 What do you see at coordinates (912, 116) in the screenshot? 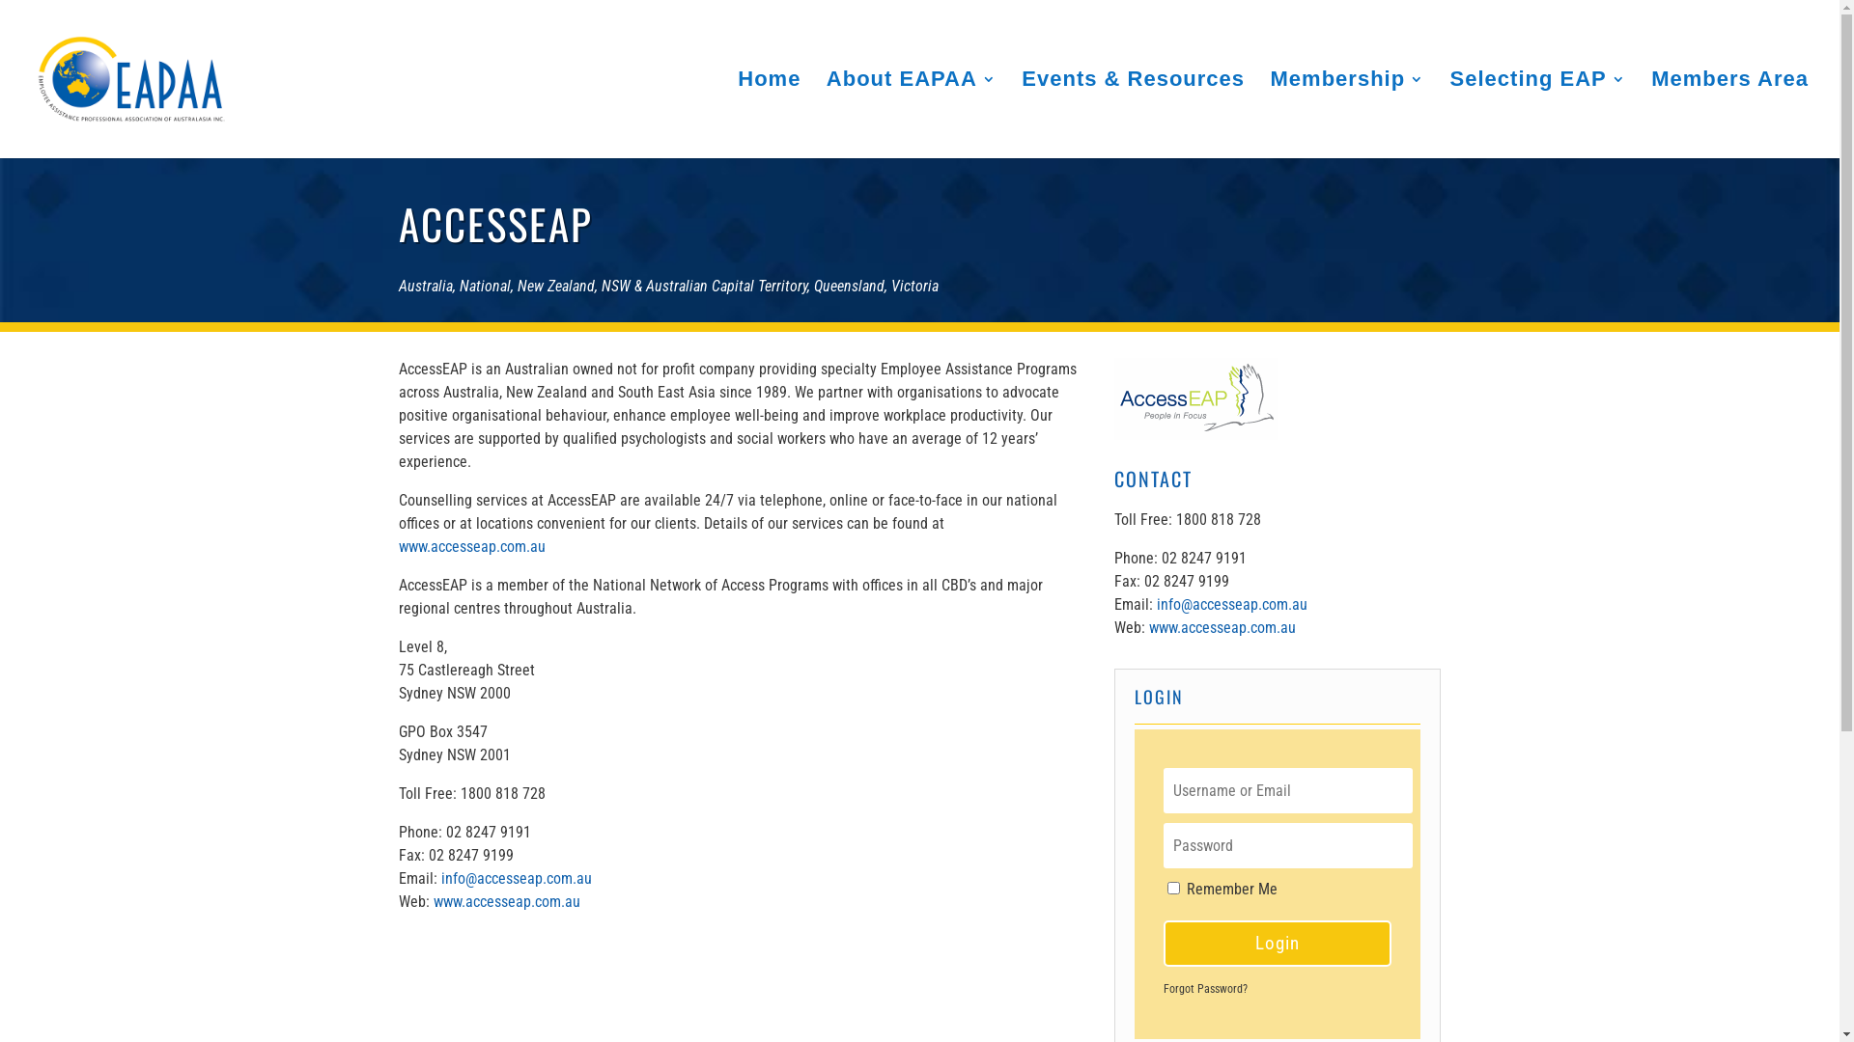
I see `About EAPAA` at bounding box center [912, 116].